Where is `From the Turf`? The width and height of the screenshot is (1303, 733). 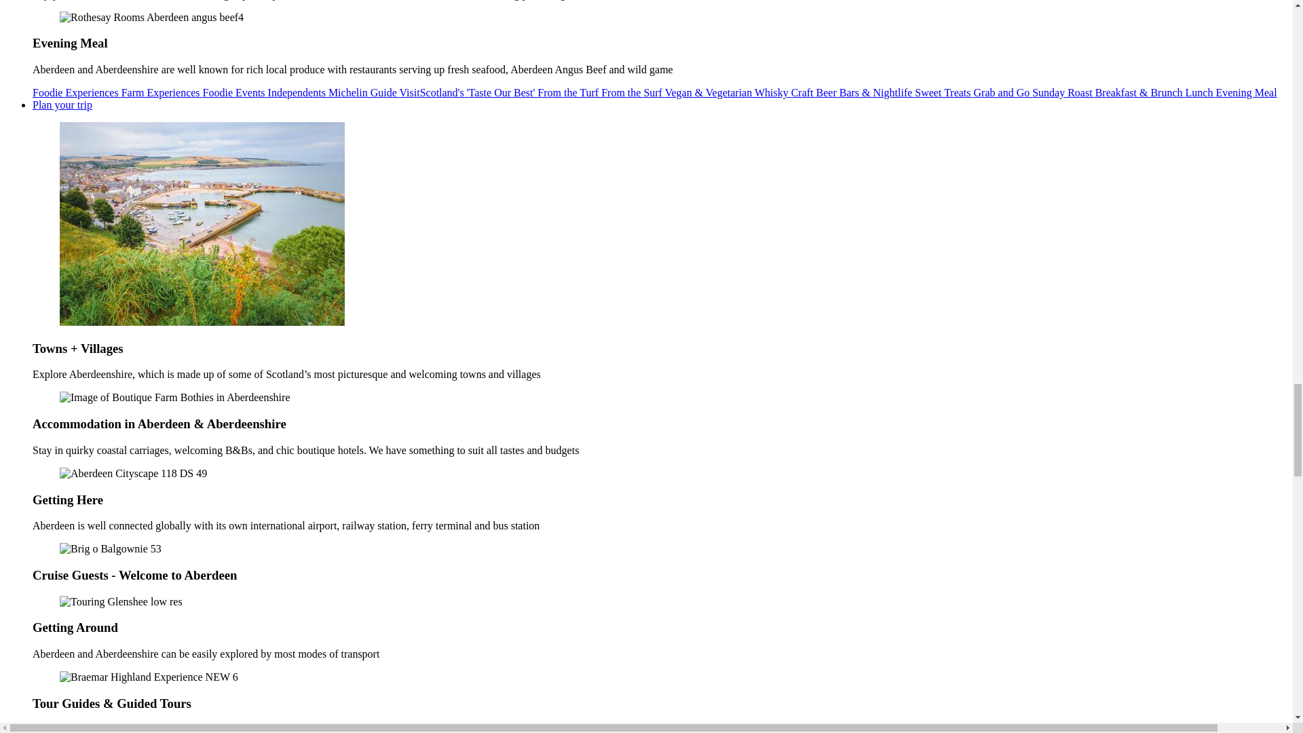 From the Turf is located at coordinates (569, 92).